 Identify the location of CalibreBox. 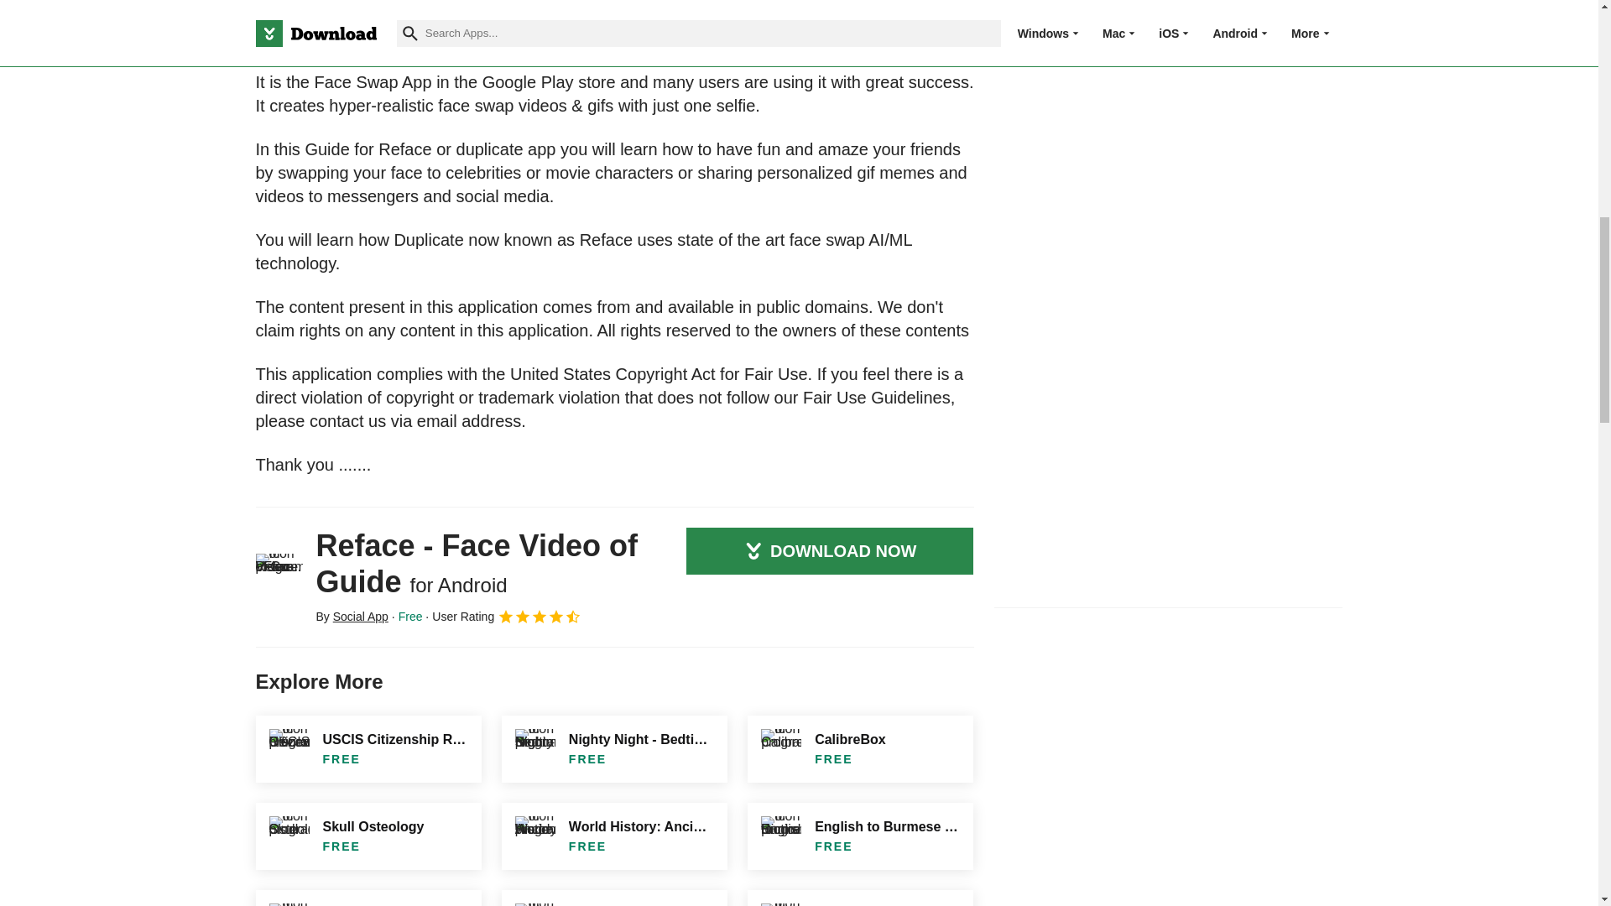
(859, 749).